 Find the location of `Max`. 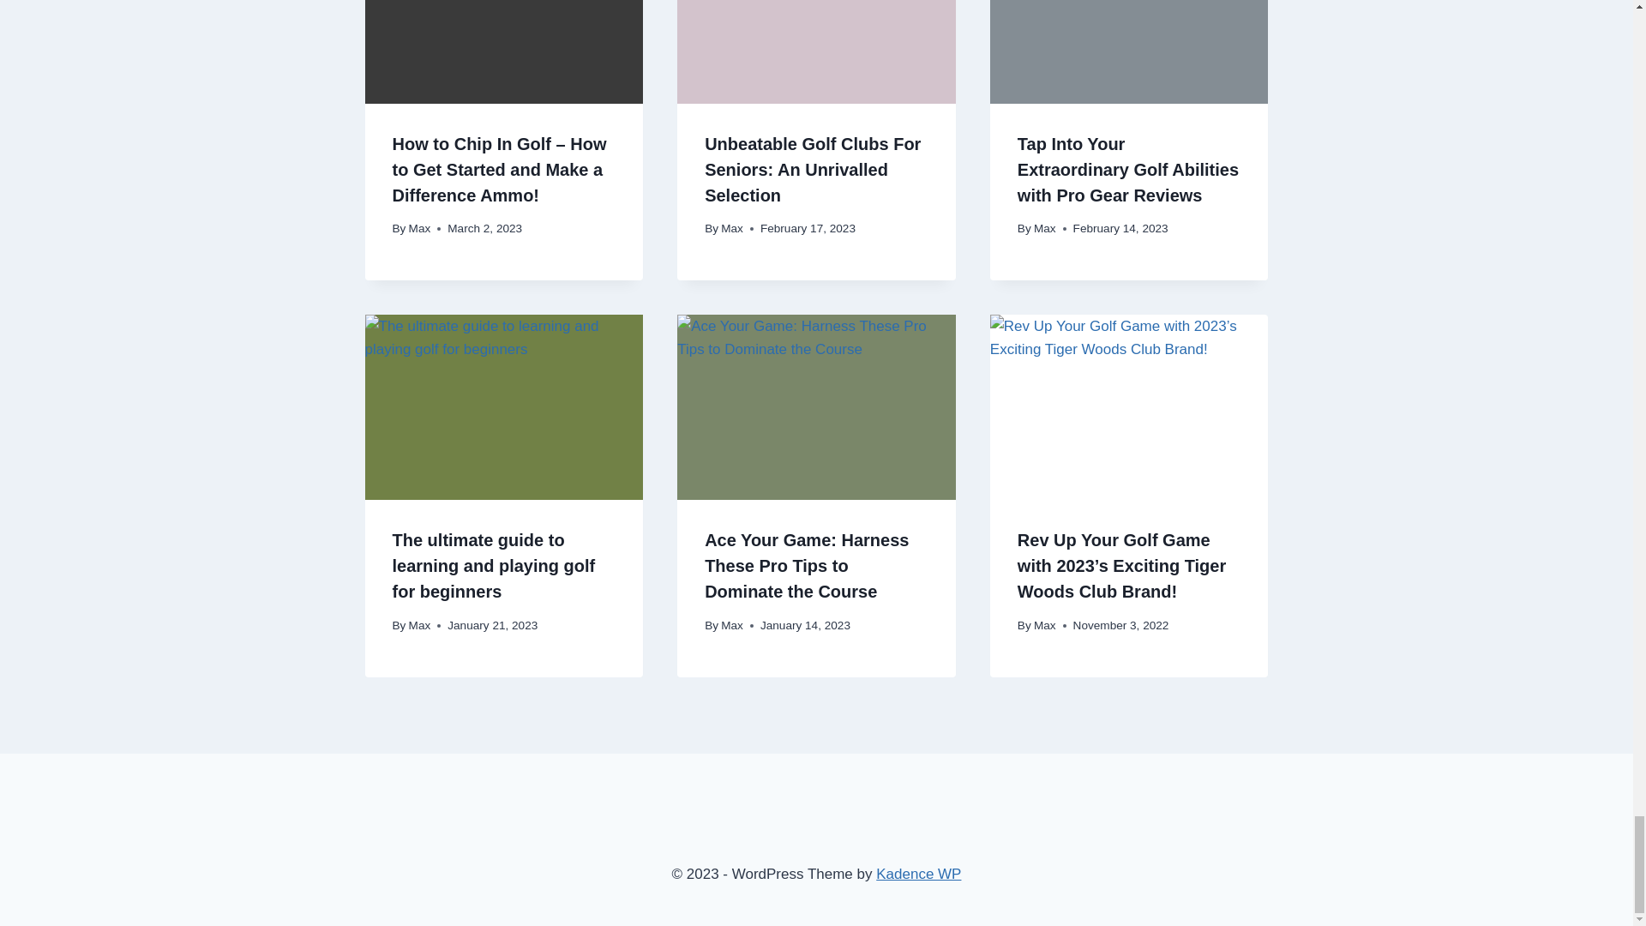

Max is located at coordinates (732, 228).